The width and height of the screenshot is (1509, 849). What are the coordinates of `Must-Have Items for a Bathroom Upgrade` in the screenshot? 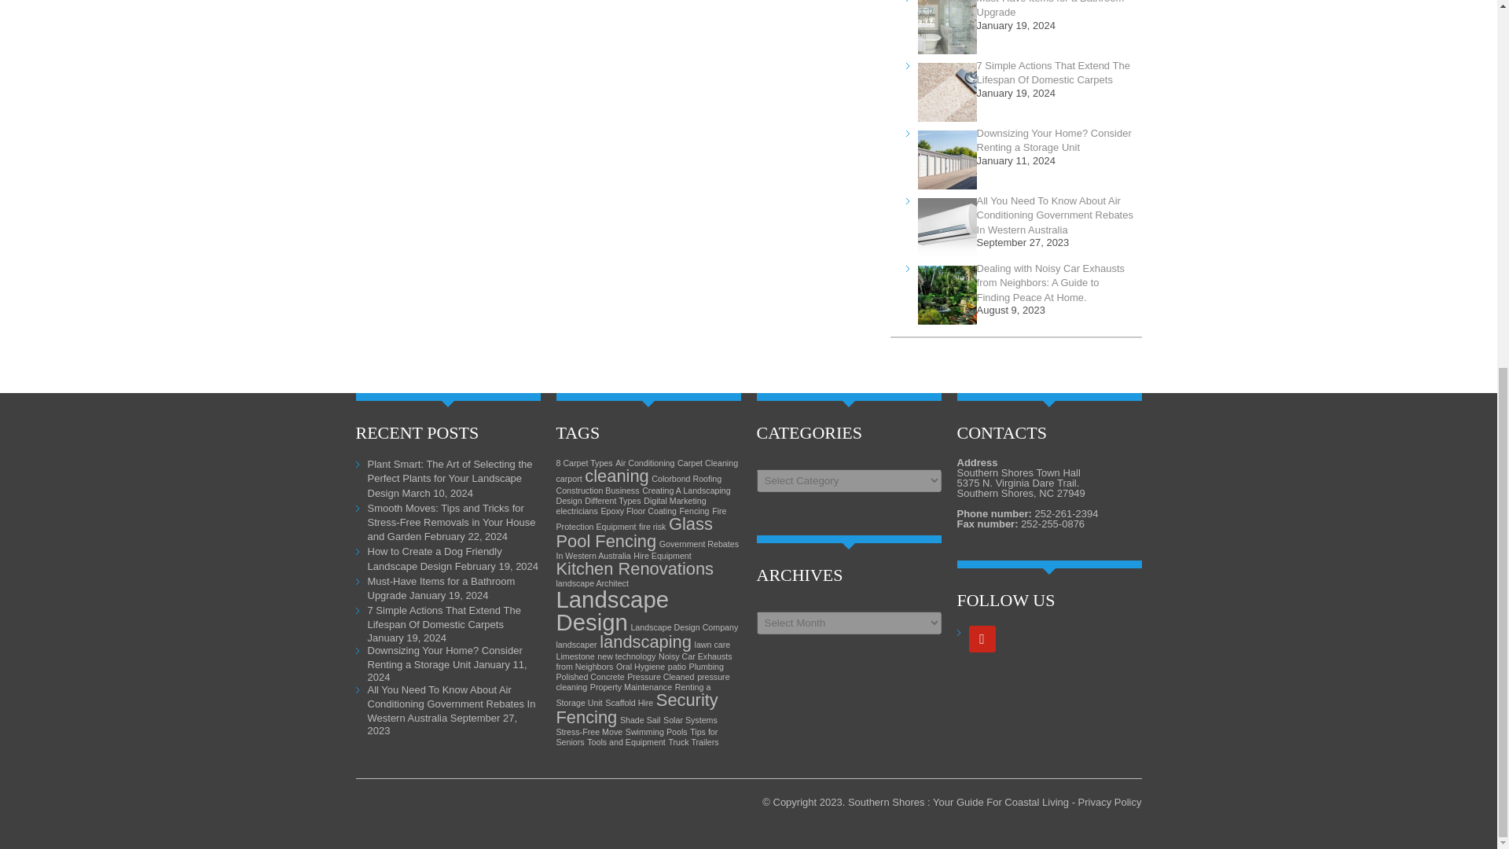 It's located at (1050, 9).